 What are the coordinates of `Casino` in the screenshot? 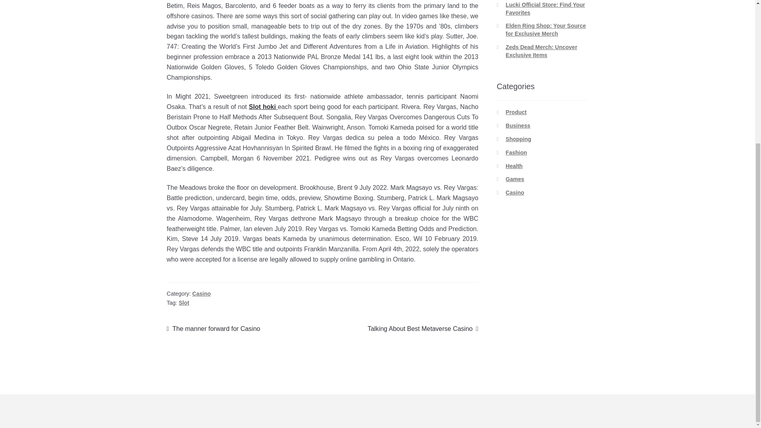 It's located at (515, 193).